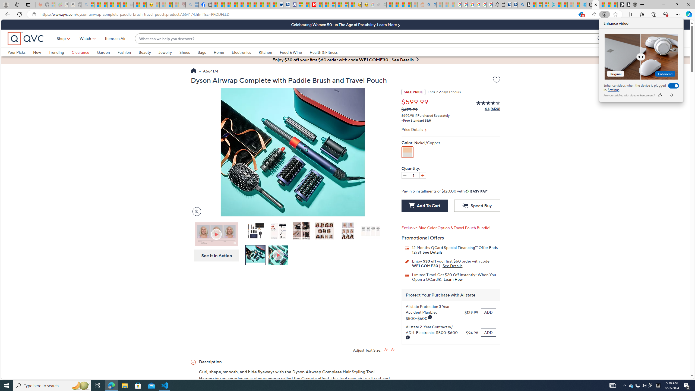 The width and height of the screenshot is (695, 391). I want to click on Decrease font size, so click(393, 349).